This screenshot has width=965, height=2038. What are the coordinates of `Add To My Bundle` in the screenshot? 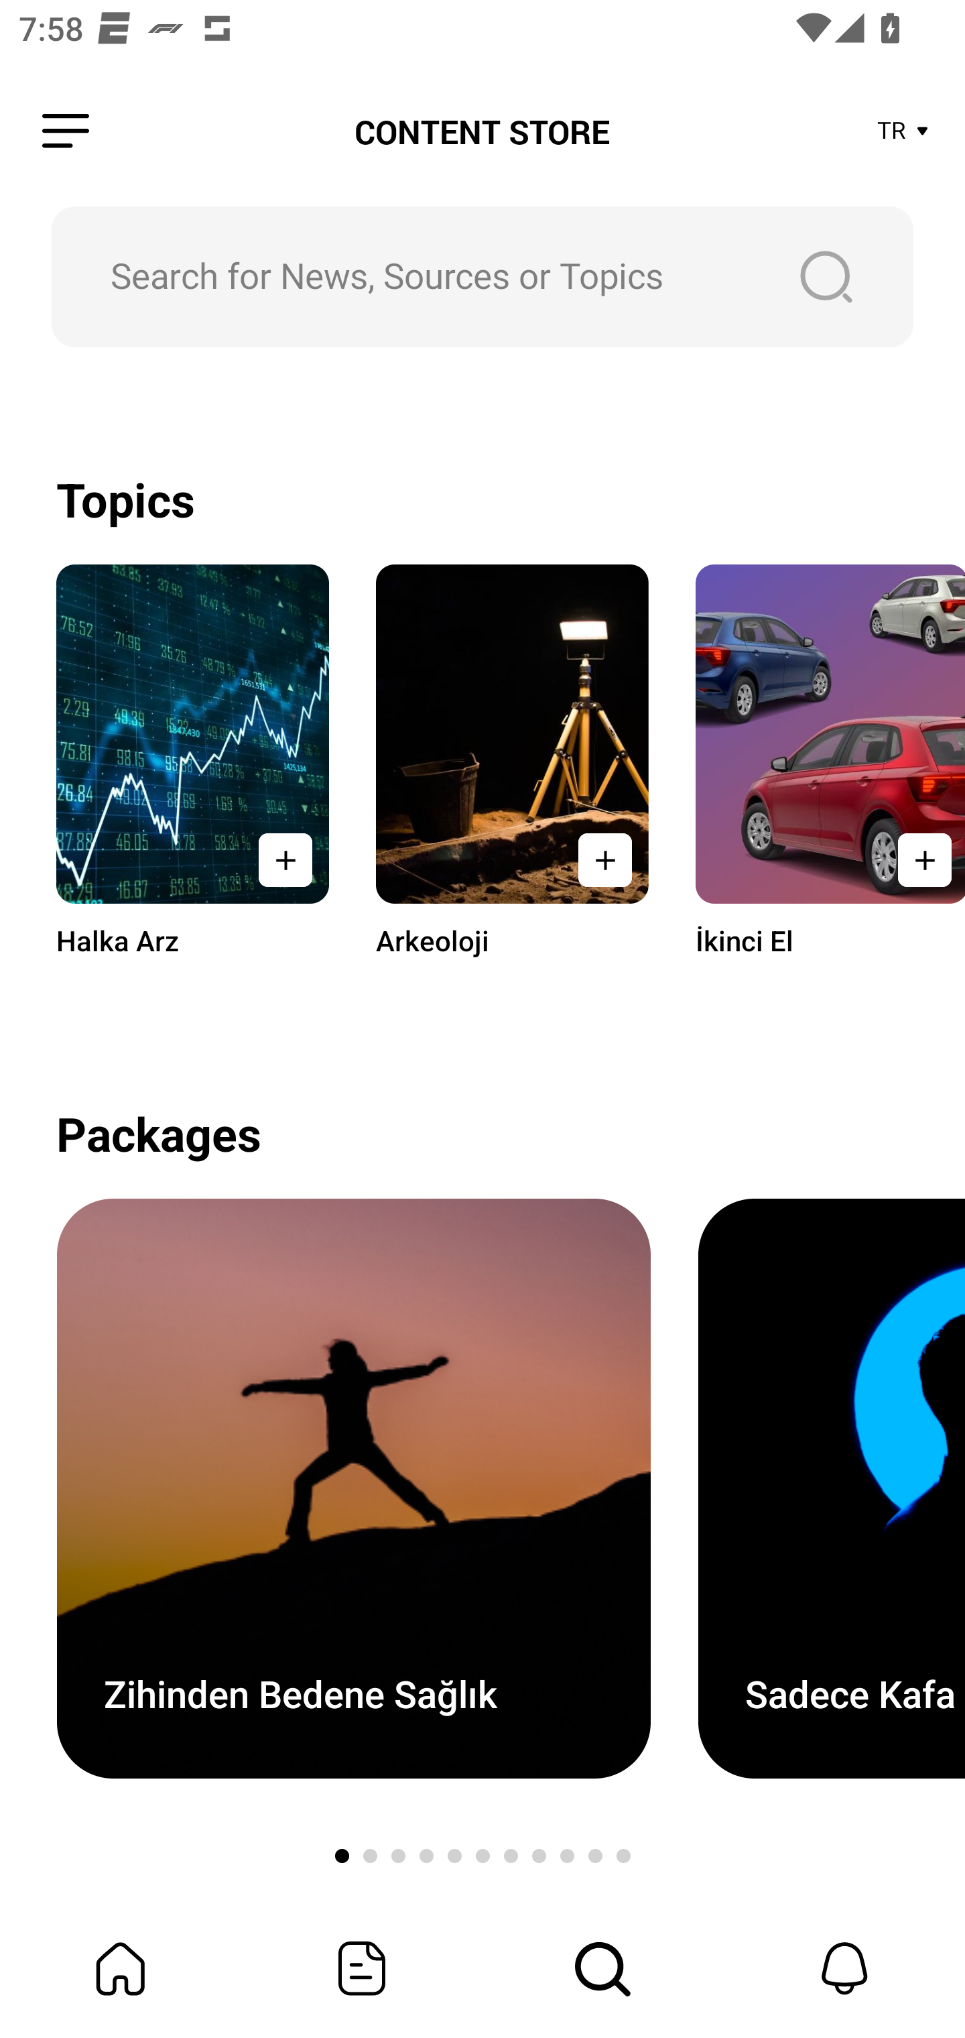 It's located at (604, 859).